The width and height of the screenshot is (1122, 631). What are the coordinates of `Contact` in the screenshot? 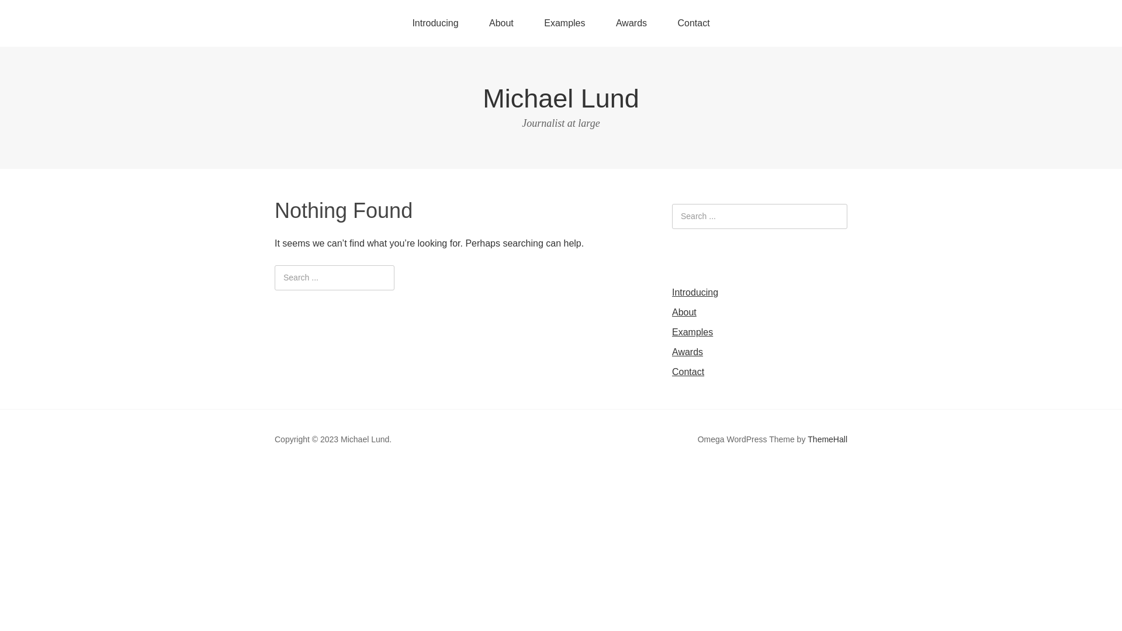 It's located at (688, 372).